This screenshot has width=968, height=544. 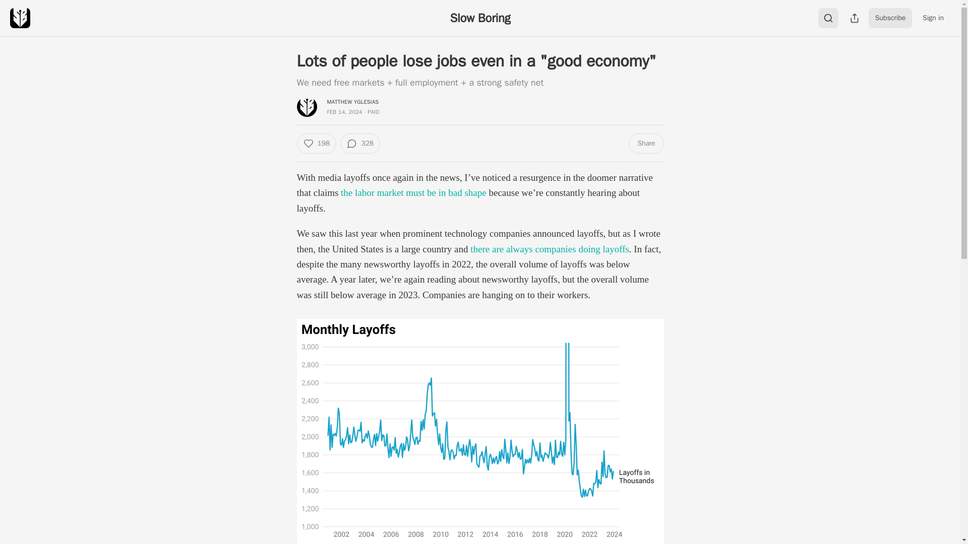 I want to click on 328, so click(x=360, y=143).